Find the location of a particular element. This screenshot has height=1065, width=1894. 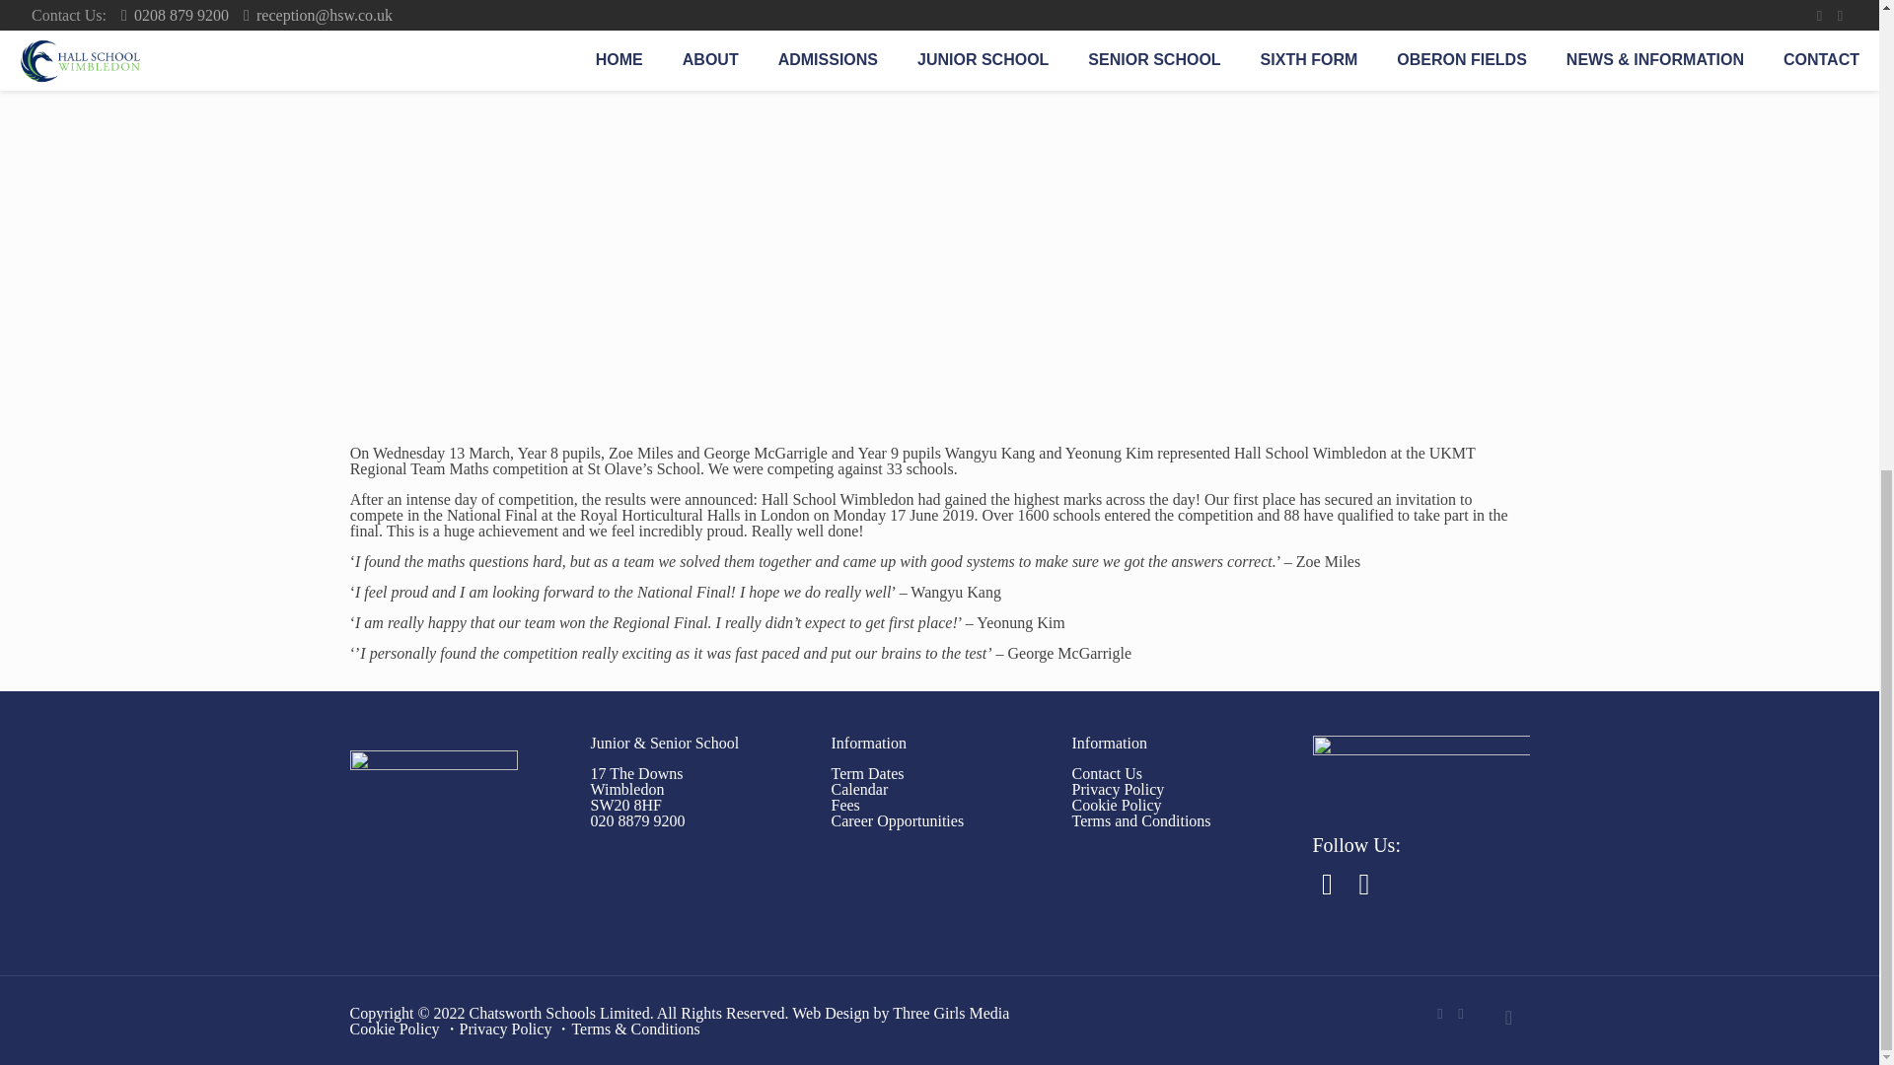

Cookie Policy is located at coordinates (844, 805).